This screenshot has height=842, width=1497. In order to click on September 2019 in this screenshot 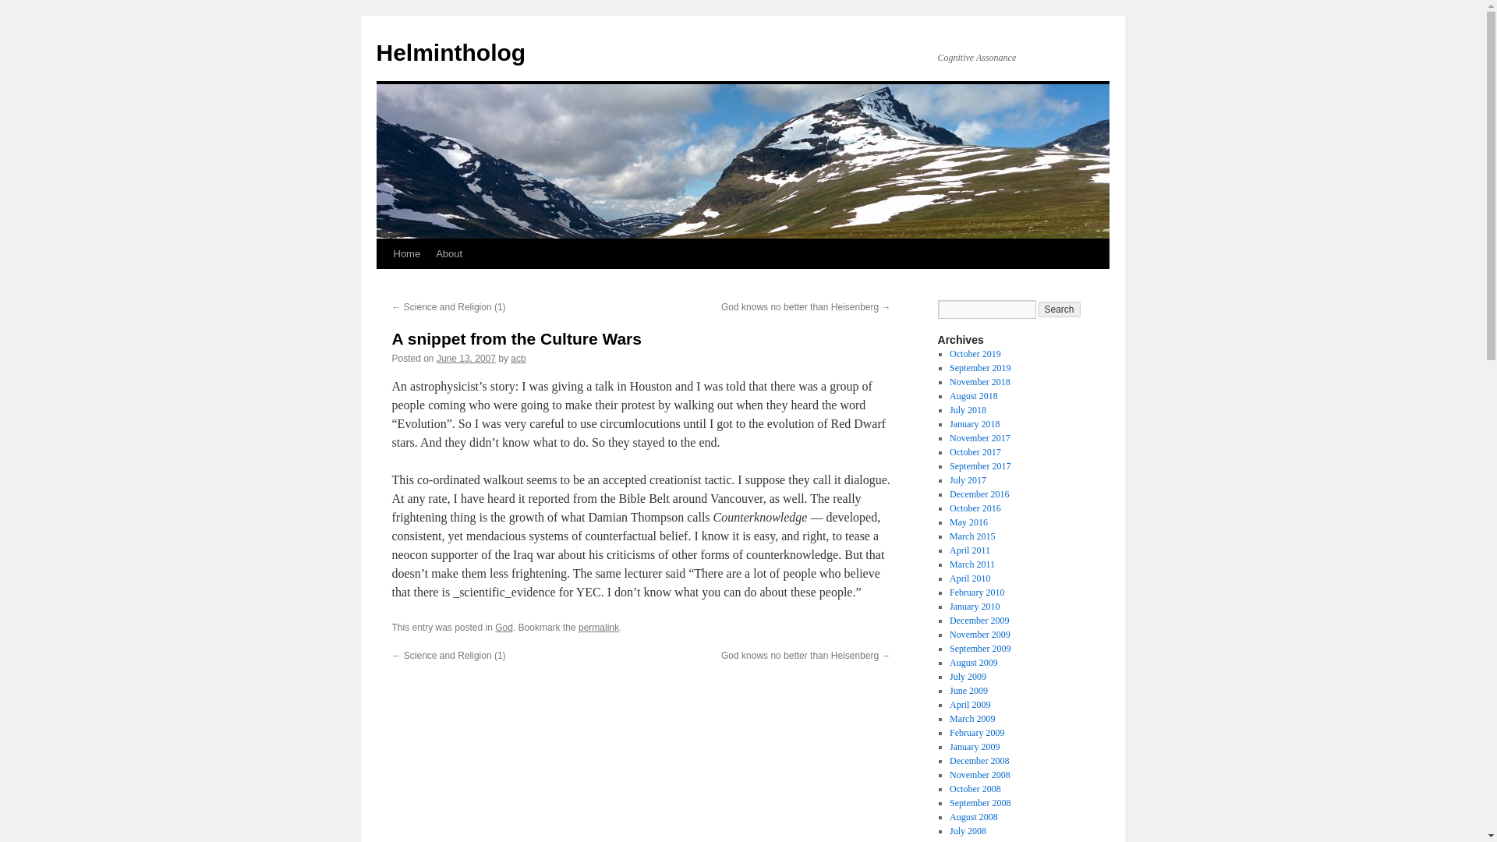, I will do `click(979, 368)`.